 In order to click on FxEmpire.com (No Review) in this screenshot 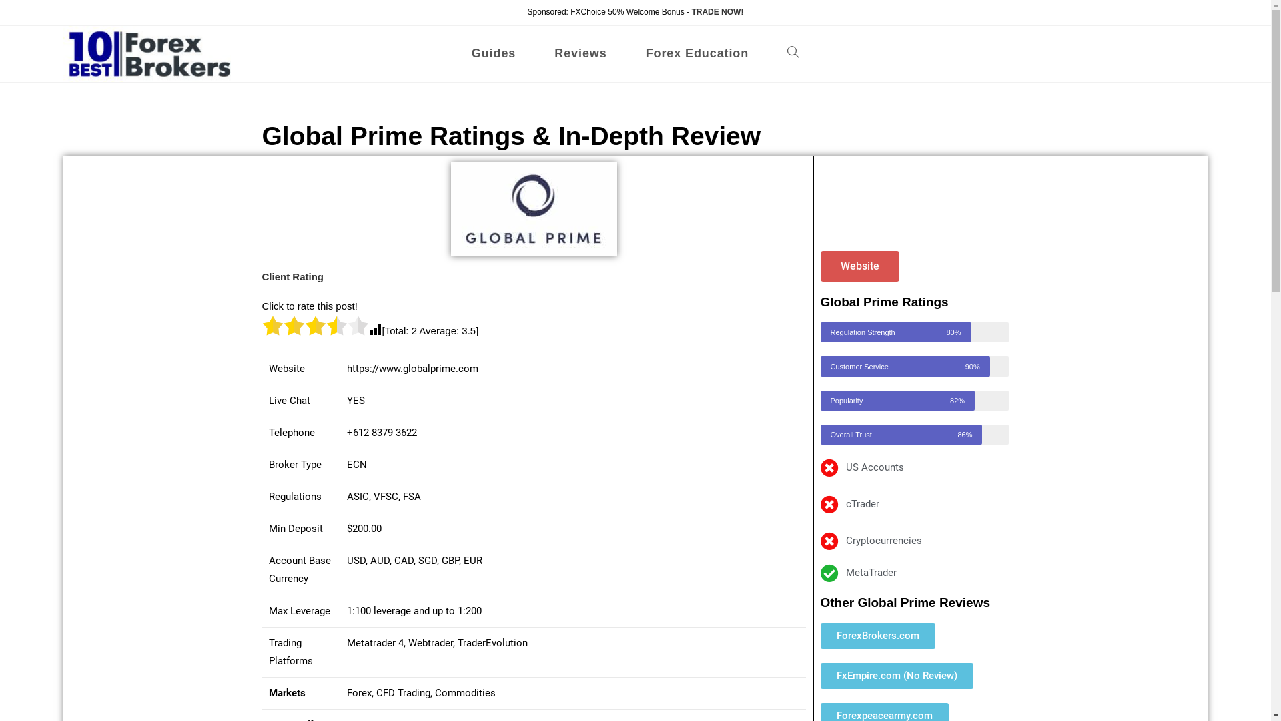, I will do `click(897, 676)`.